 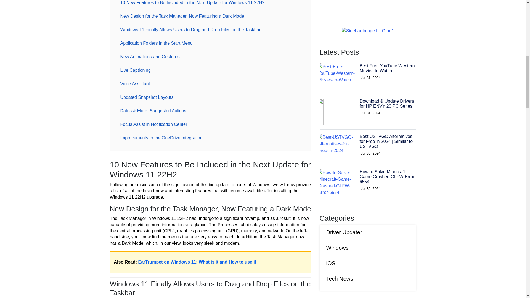 What do you see at coordinates (135, 84) in the screenshot?
I see `Voice Assistant` at bounding box center [135, 84].